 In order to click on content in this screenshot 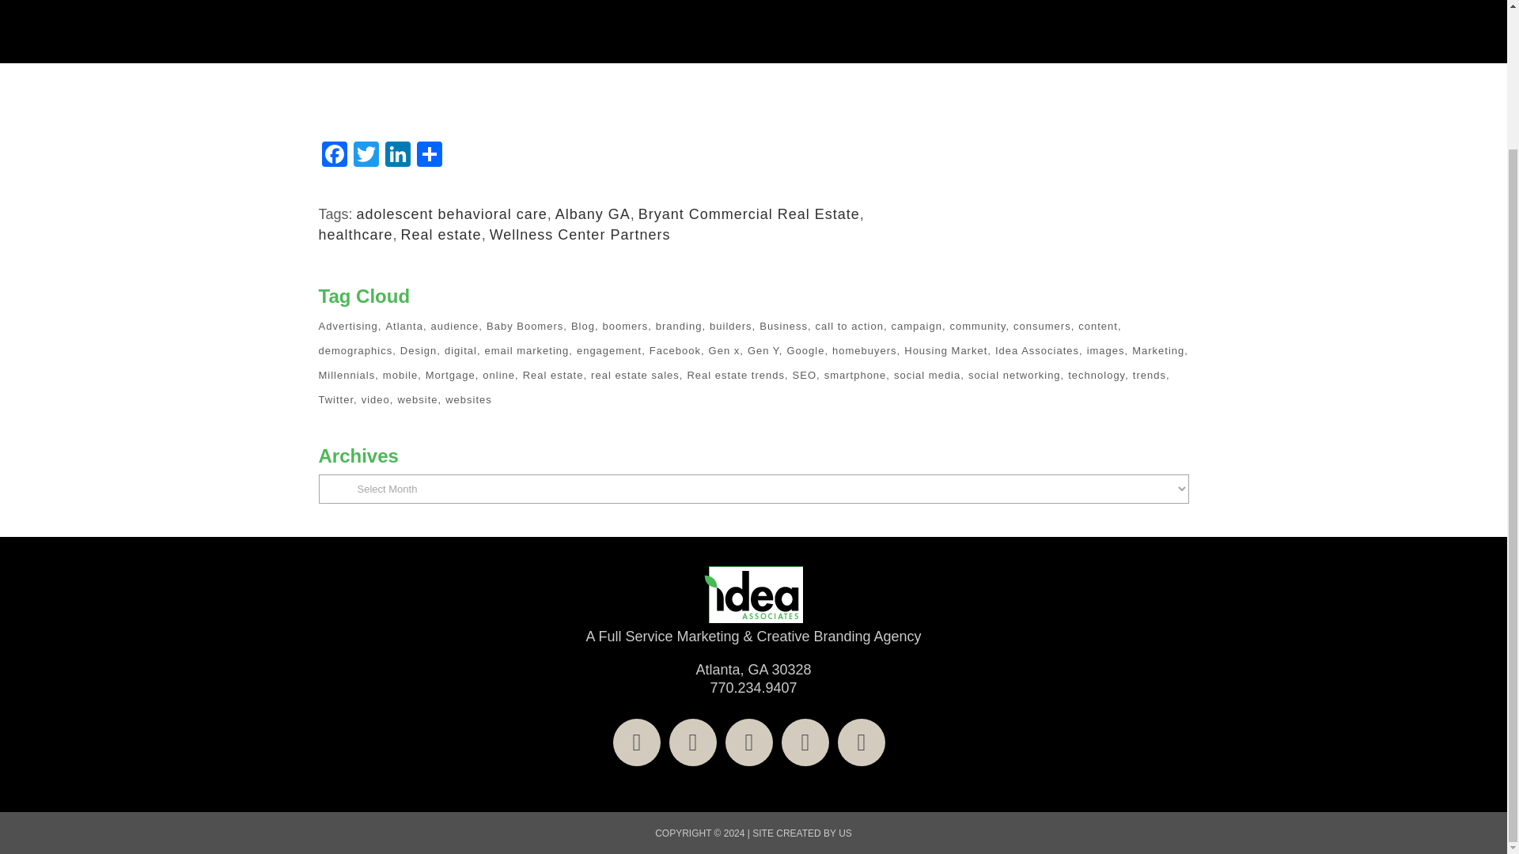, I will do `click(1100, 326)`.